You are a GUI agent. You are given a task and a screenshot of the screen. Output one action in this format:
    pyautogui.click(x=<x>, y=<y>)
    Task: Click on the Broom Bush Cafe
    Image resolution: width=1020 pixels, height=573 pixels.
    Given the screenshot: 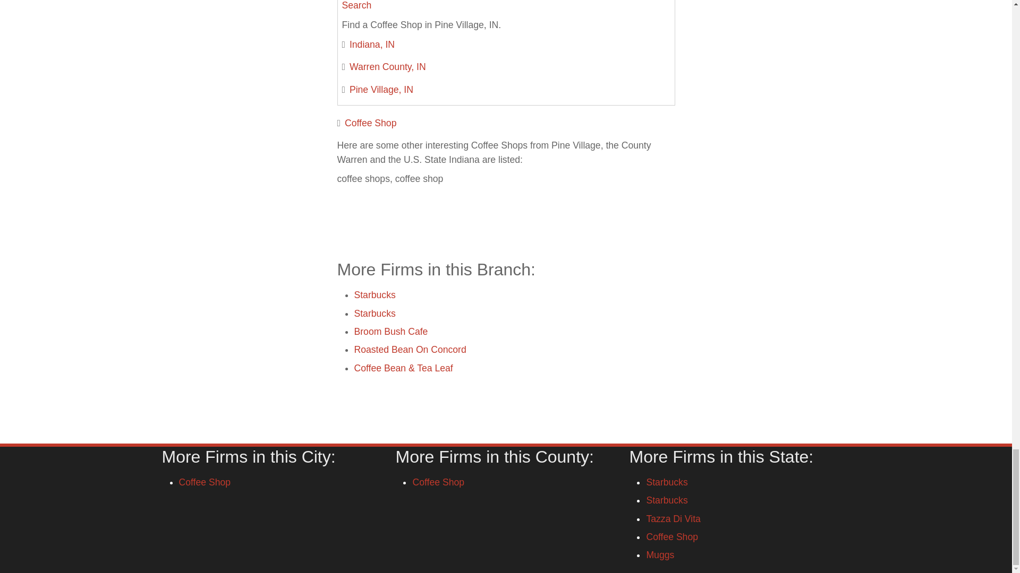 What is the action you would take?
    pyautogui.click(x=390, y=331)
    